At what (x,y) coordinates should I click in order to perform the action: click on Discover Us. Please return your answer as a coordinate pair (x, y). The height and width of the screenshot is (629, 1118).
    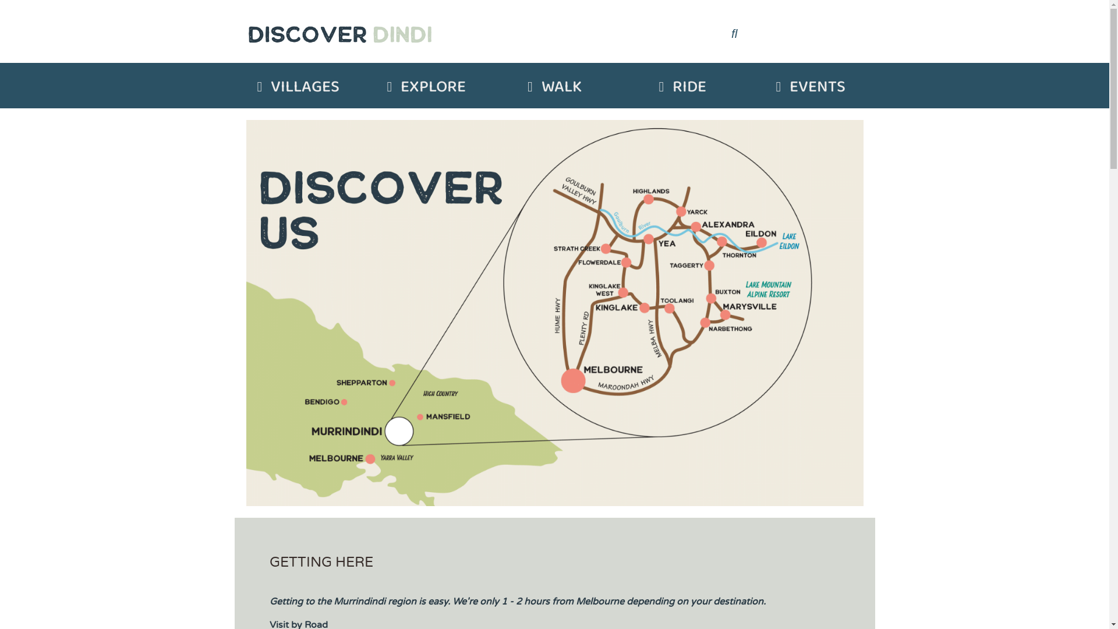
    Looking at the image, I should click on (554, 313).